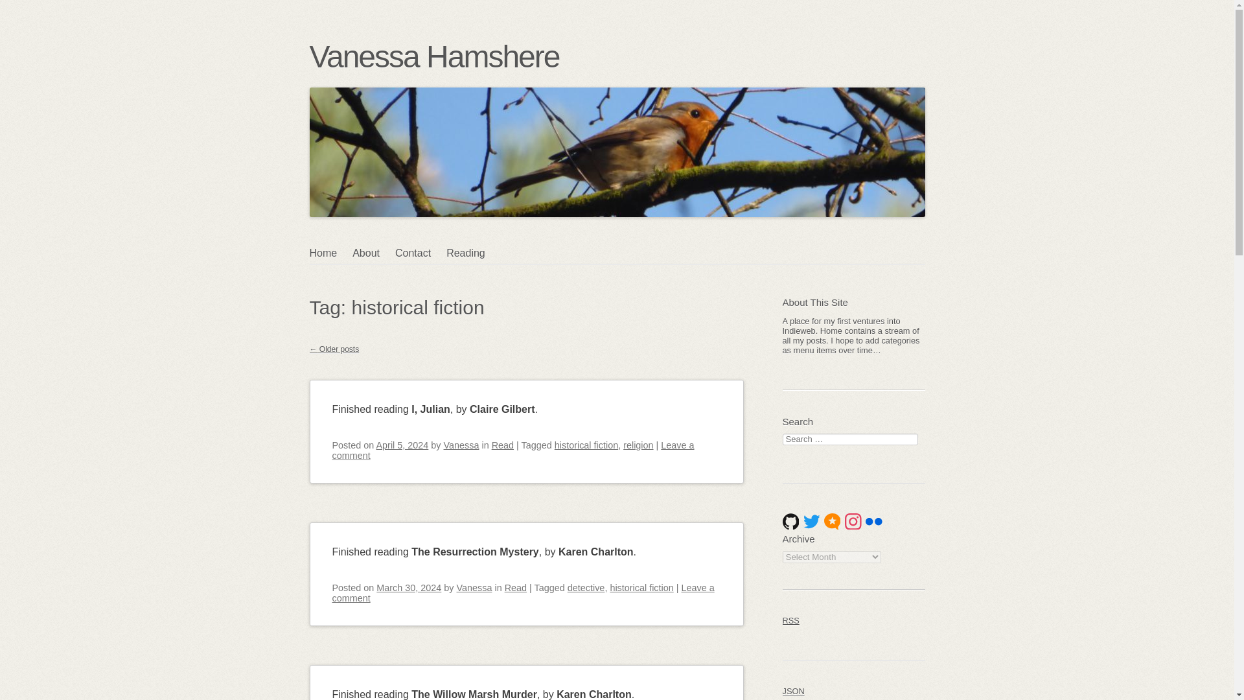 This screenshot has width=1244, height=700. I want to click on Reading, so click(474, 253).